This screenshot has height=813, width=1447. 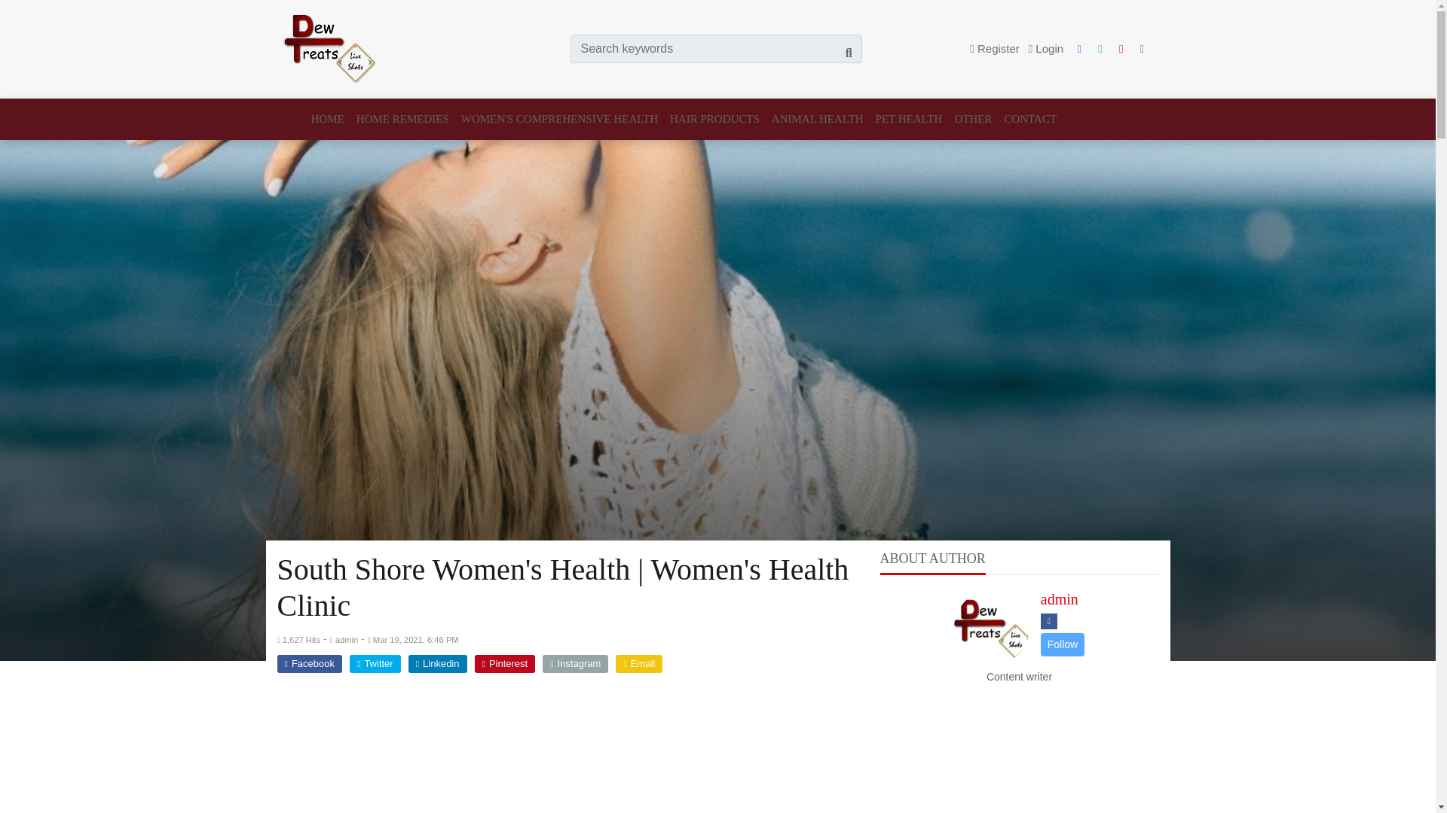 What do you see at coordinates (1046, 49) in the screenshot?
I see `Login` at bounding box center [1046, 49].